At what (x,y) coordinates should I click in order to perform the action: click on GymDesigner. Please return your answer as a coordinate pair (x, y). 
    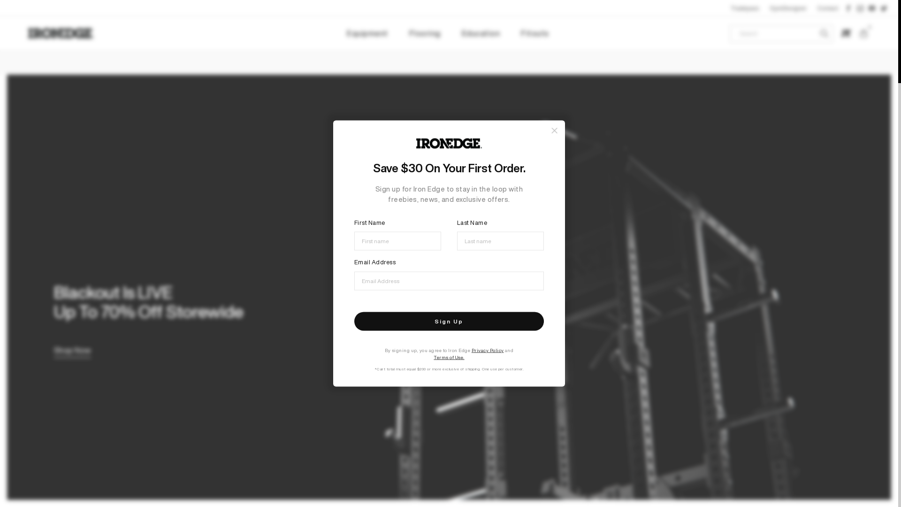
    Looking at the image, I should click on (788, 8).